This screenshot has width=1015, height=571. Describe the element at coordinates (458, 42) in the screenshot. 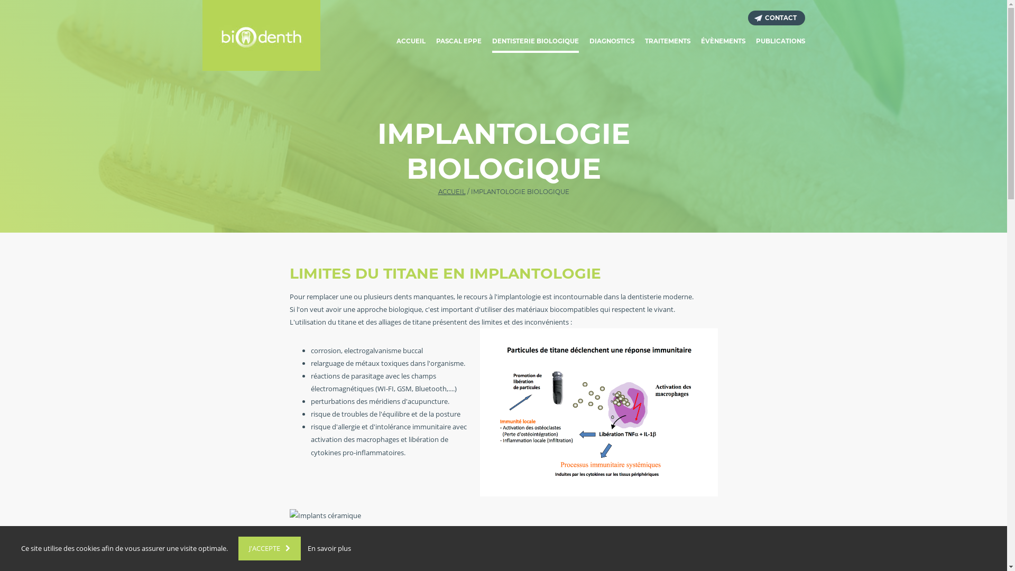

I see `PASCAL EPPE` at that location.